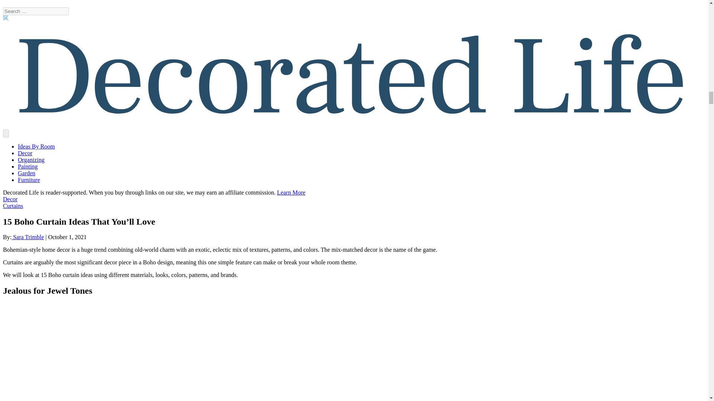 This screenshot has width=714, height=401. What do you see at coordinates (29, 180) in the screenshot?
I see `Furniture` at bounding box center [29, 180].